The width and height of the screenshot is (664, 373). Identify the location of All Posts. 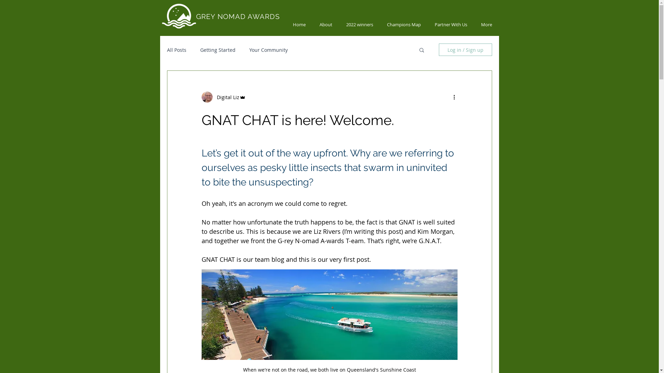
(176, 50).